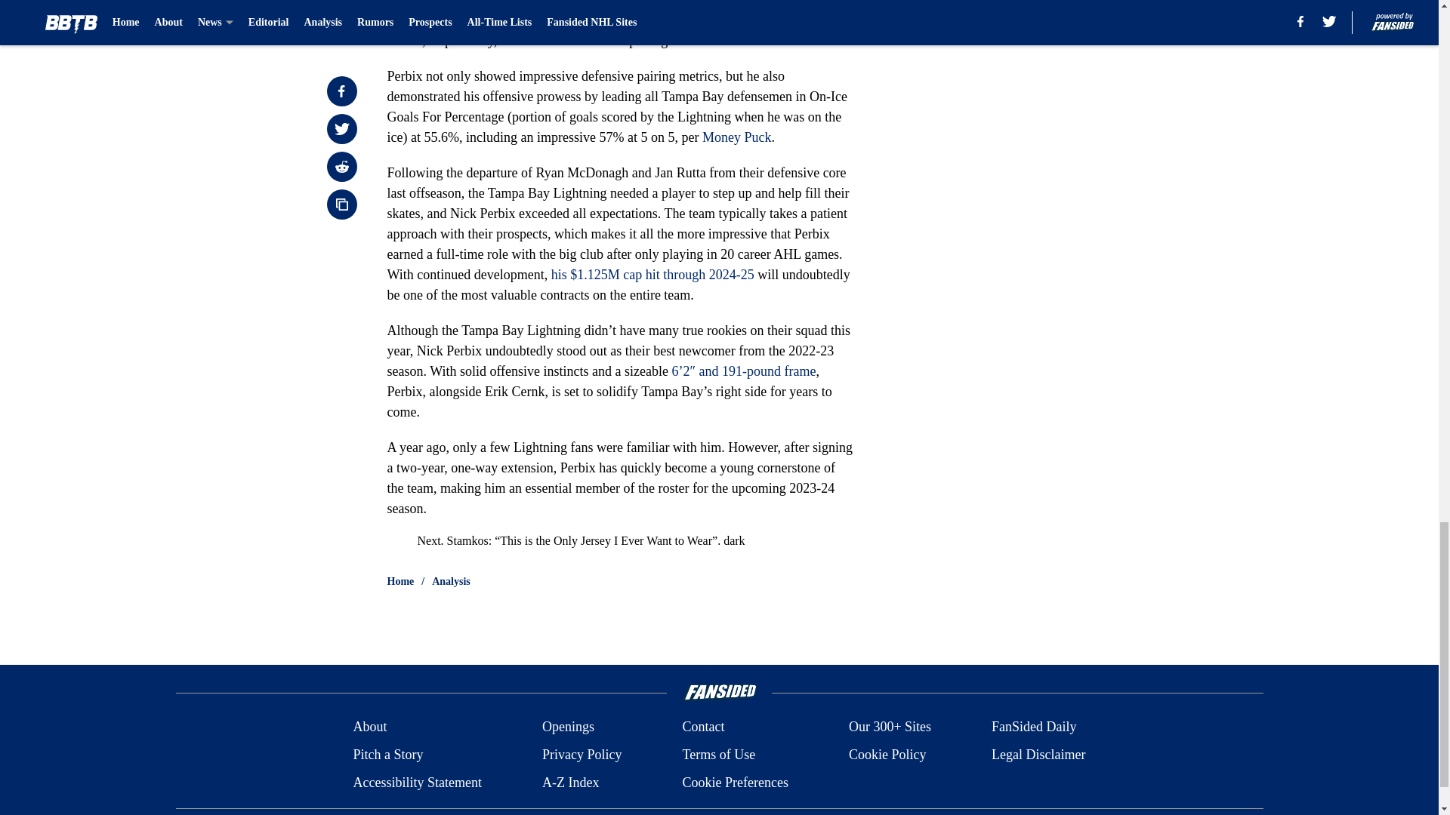 The image size is (1450, 815). Describe the element at coordinates (736, 137) in the screenshot. I see `Money Puck` at that location.